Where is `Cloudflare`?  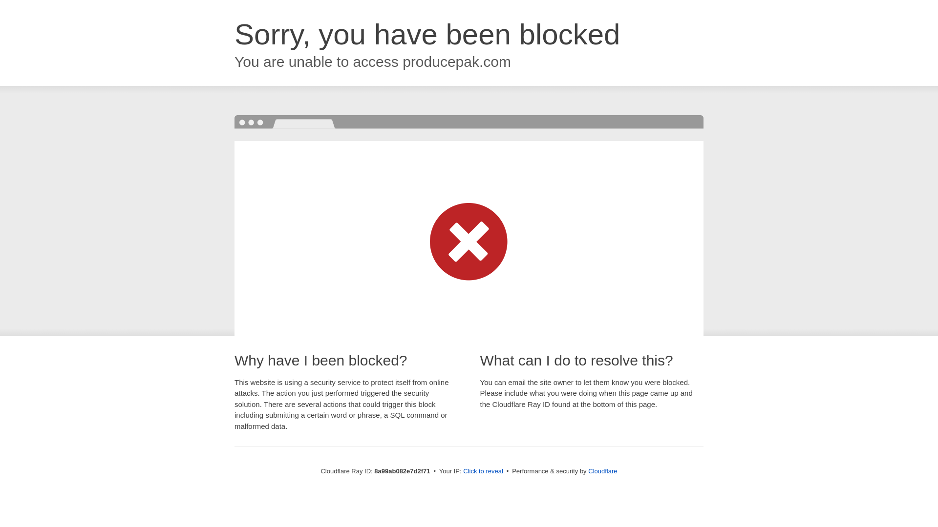
Cloudflare is located at coordinates (602, 471).